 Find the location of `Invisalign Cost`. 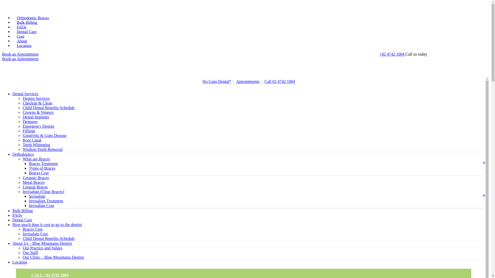

Invisalign Cost is located at coordinates (35, 234).